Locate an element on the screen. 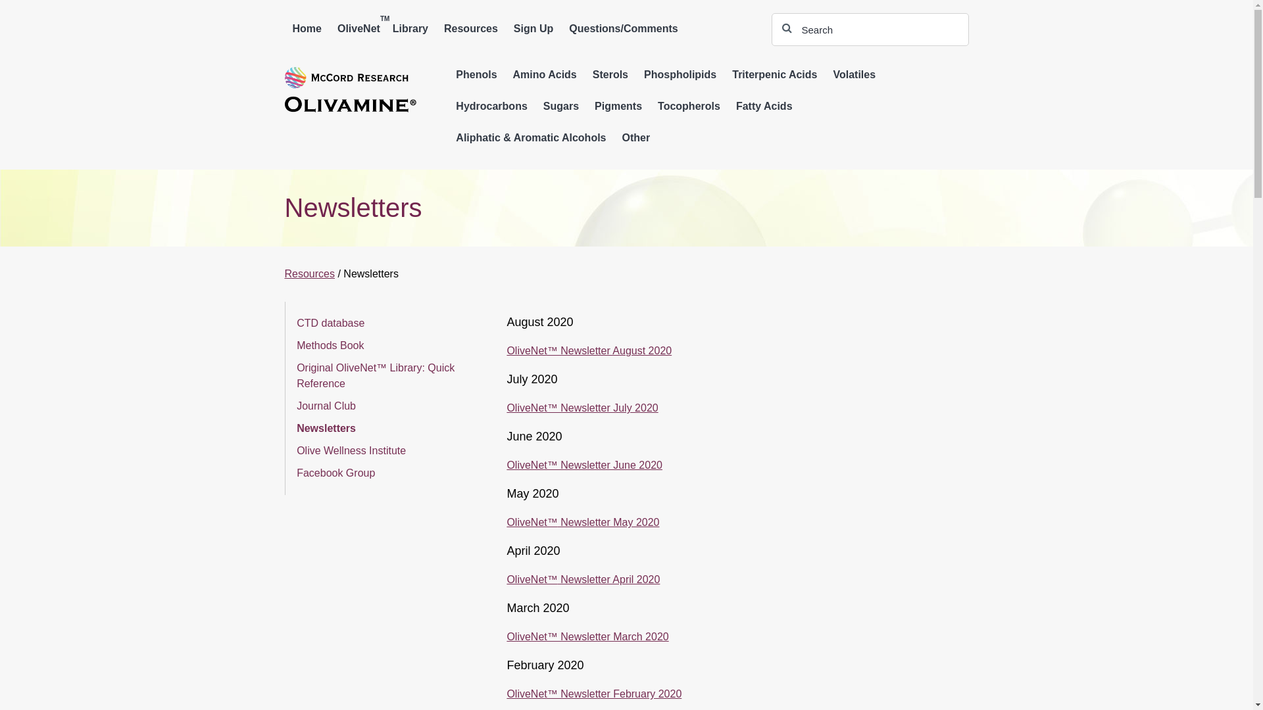 This screenshot has height=710, width=1263.  Newsletter April 2020 is located at coordinates (609, 580).